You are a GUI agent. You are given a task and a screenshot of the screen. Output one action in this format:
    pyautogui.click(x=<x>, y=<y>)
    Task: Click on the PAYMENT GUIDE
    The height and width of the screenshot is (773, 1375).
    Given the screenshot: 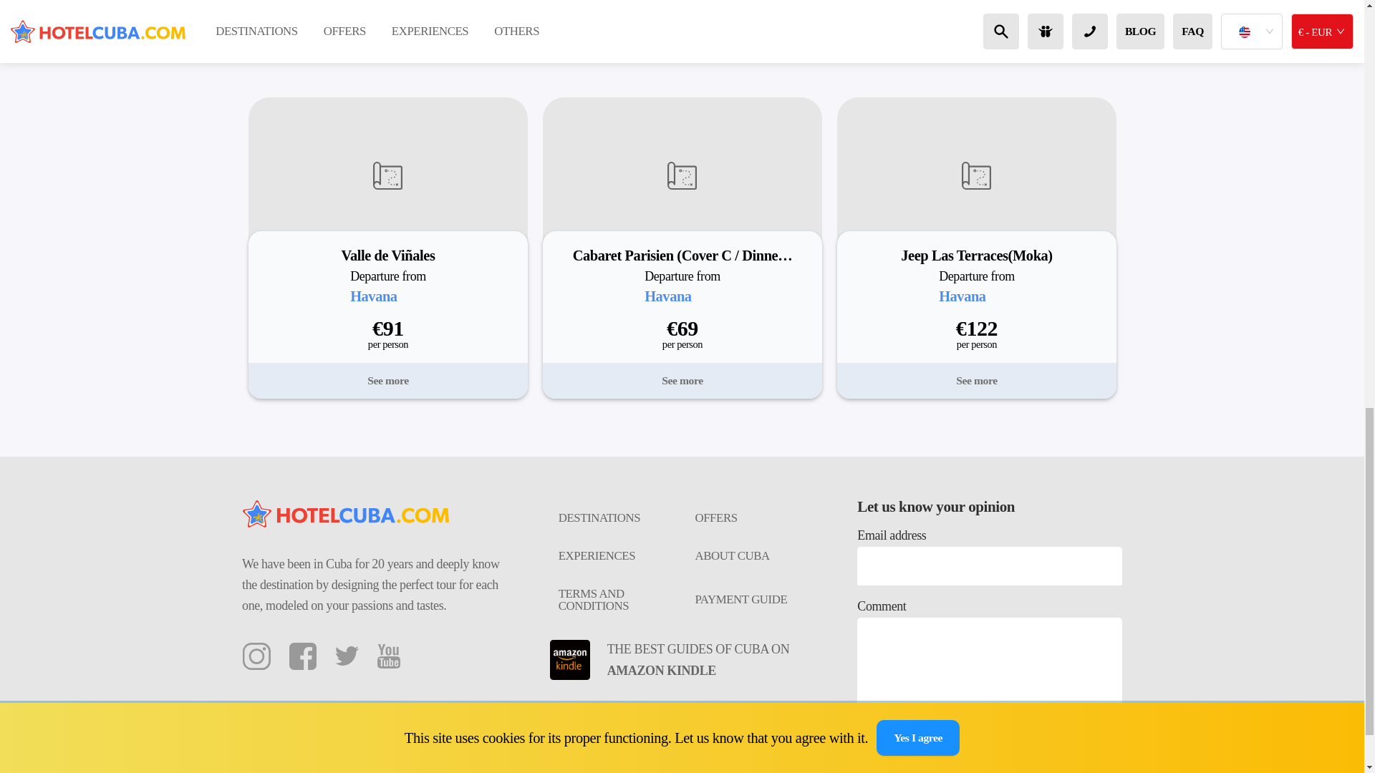 What is the action you would take?
    pyautogui.click(x=750, y=601)
    